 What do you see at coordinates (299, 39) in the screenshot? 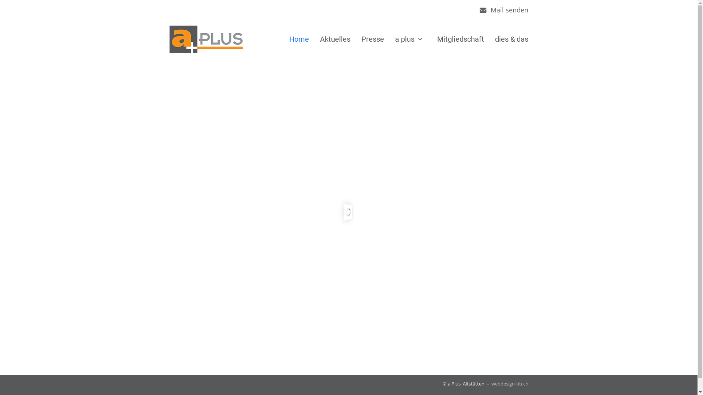
I see `Home` at bounding box center [299, 39].